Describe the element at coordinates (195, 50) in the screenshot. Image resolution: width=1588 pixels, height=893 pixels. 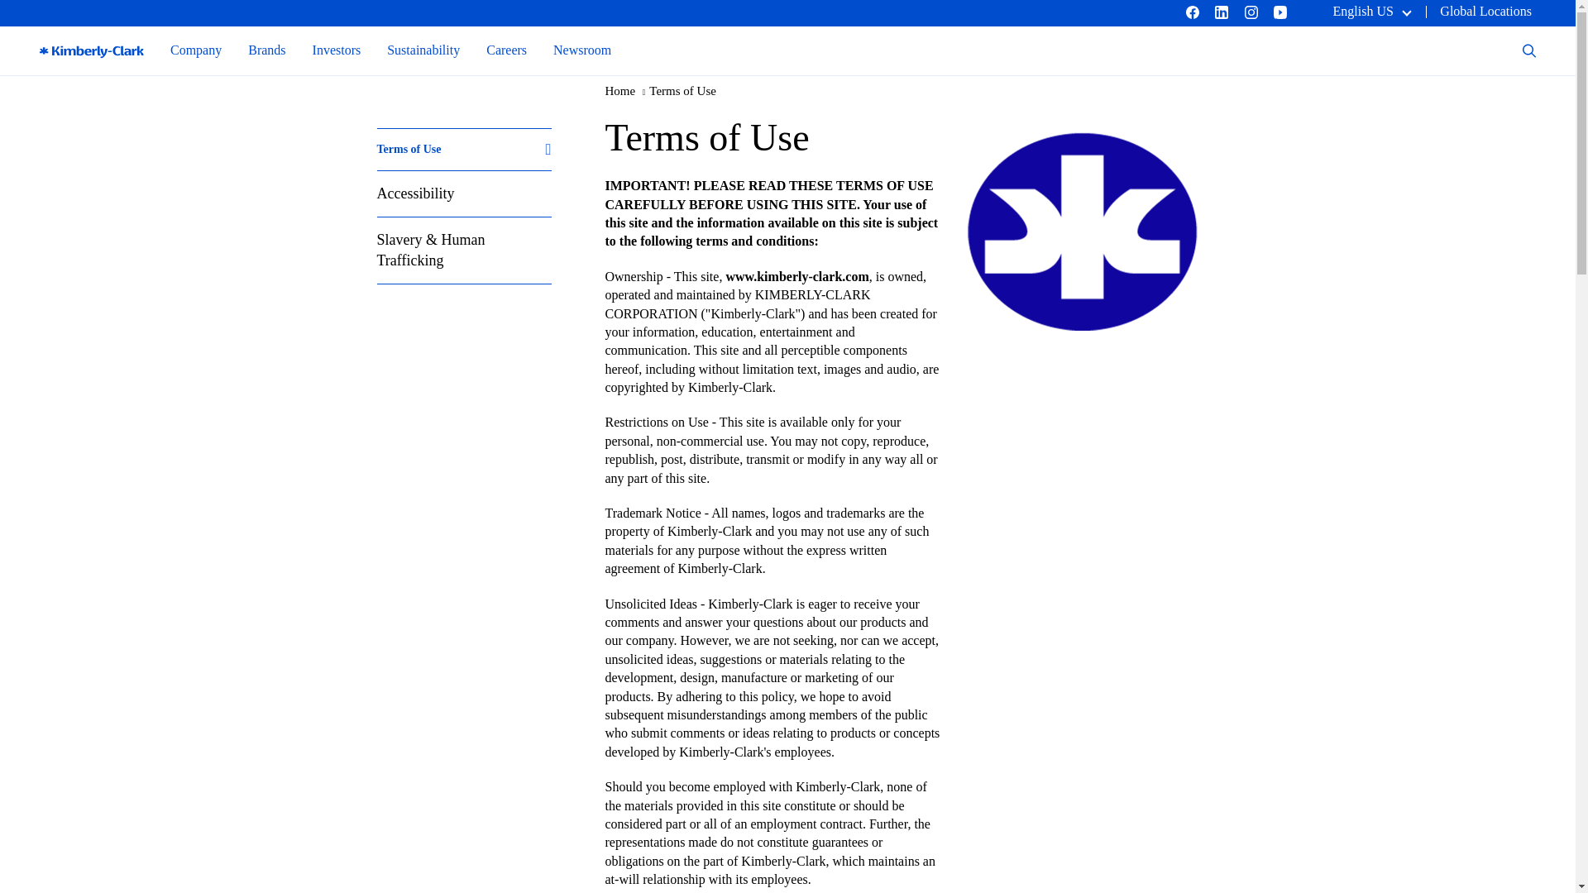
I see `Company` at that location.